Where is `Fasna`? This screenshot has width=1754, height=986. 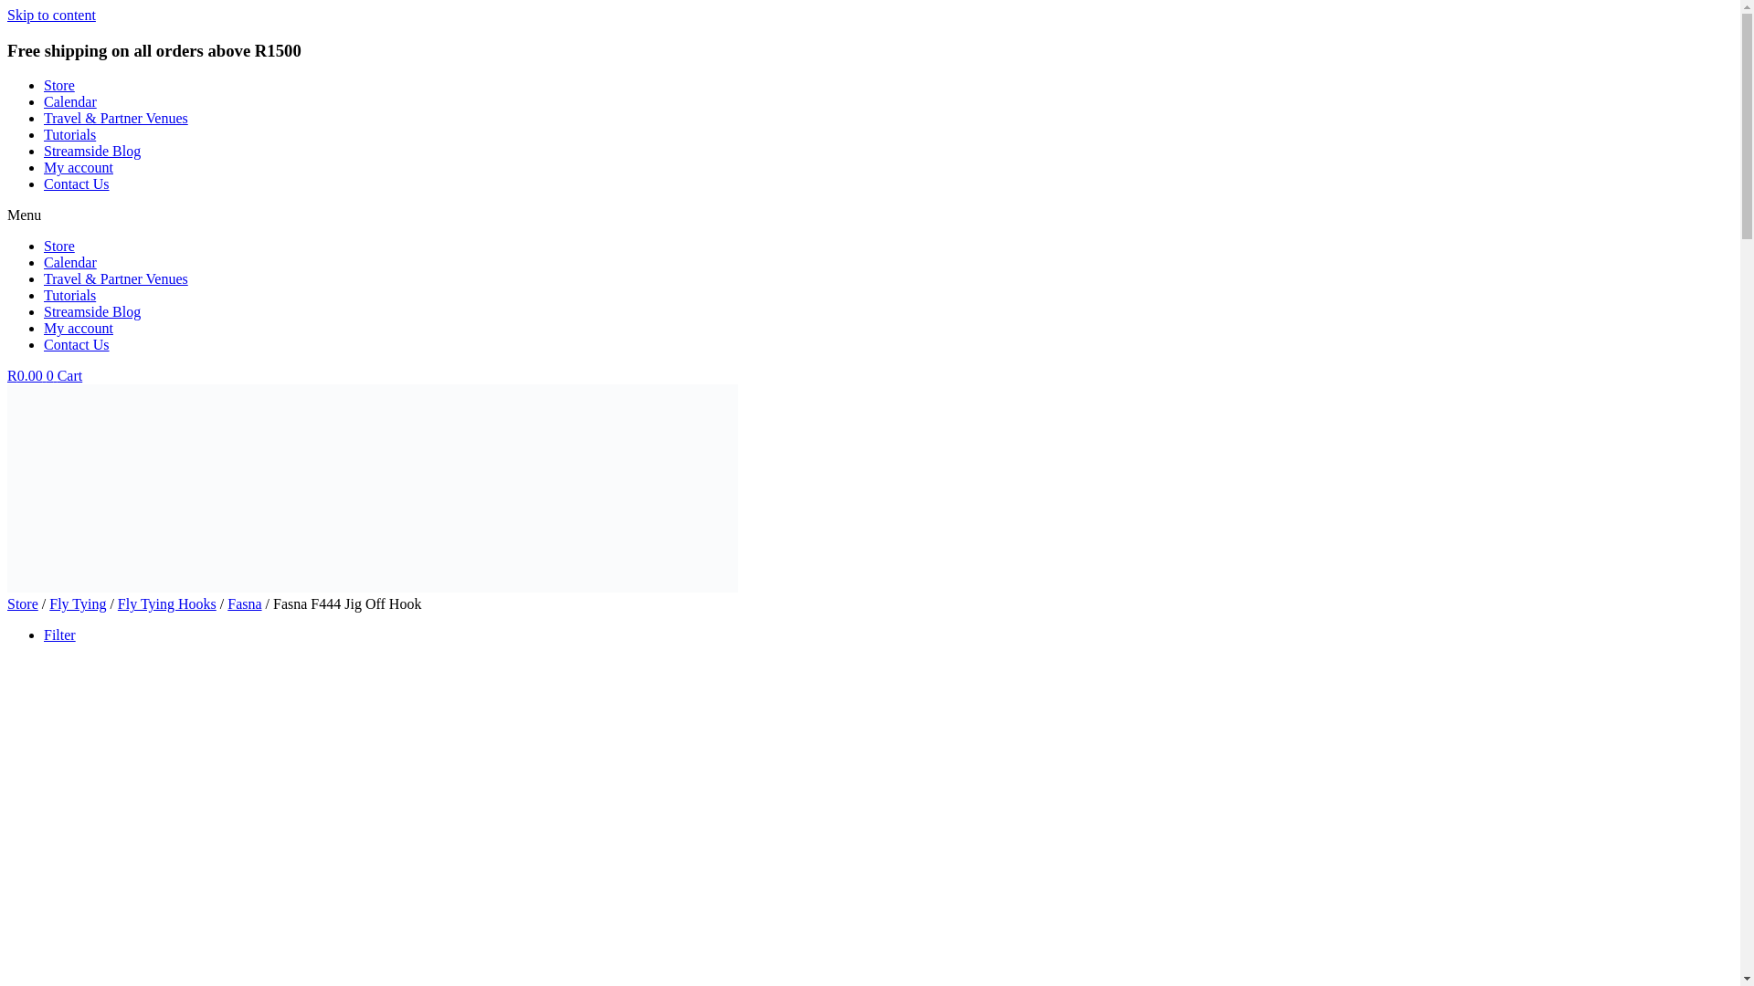
Fasna is located at coordinates (245, 603).